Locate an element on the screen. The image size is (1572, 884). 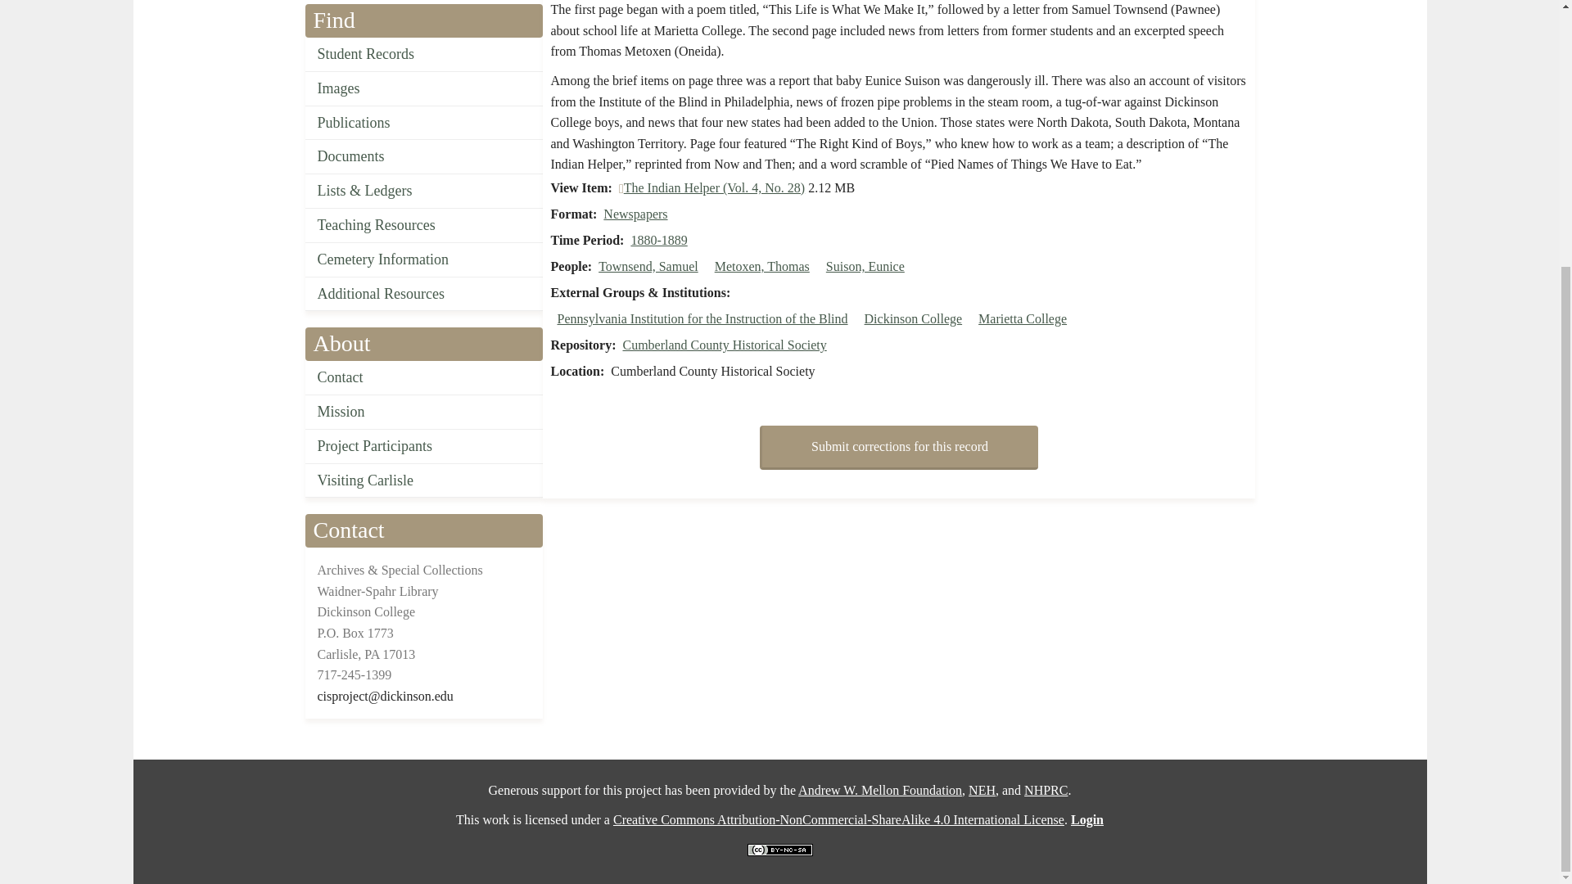
Login for Archives staff is located at coordinates (1086, 819).